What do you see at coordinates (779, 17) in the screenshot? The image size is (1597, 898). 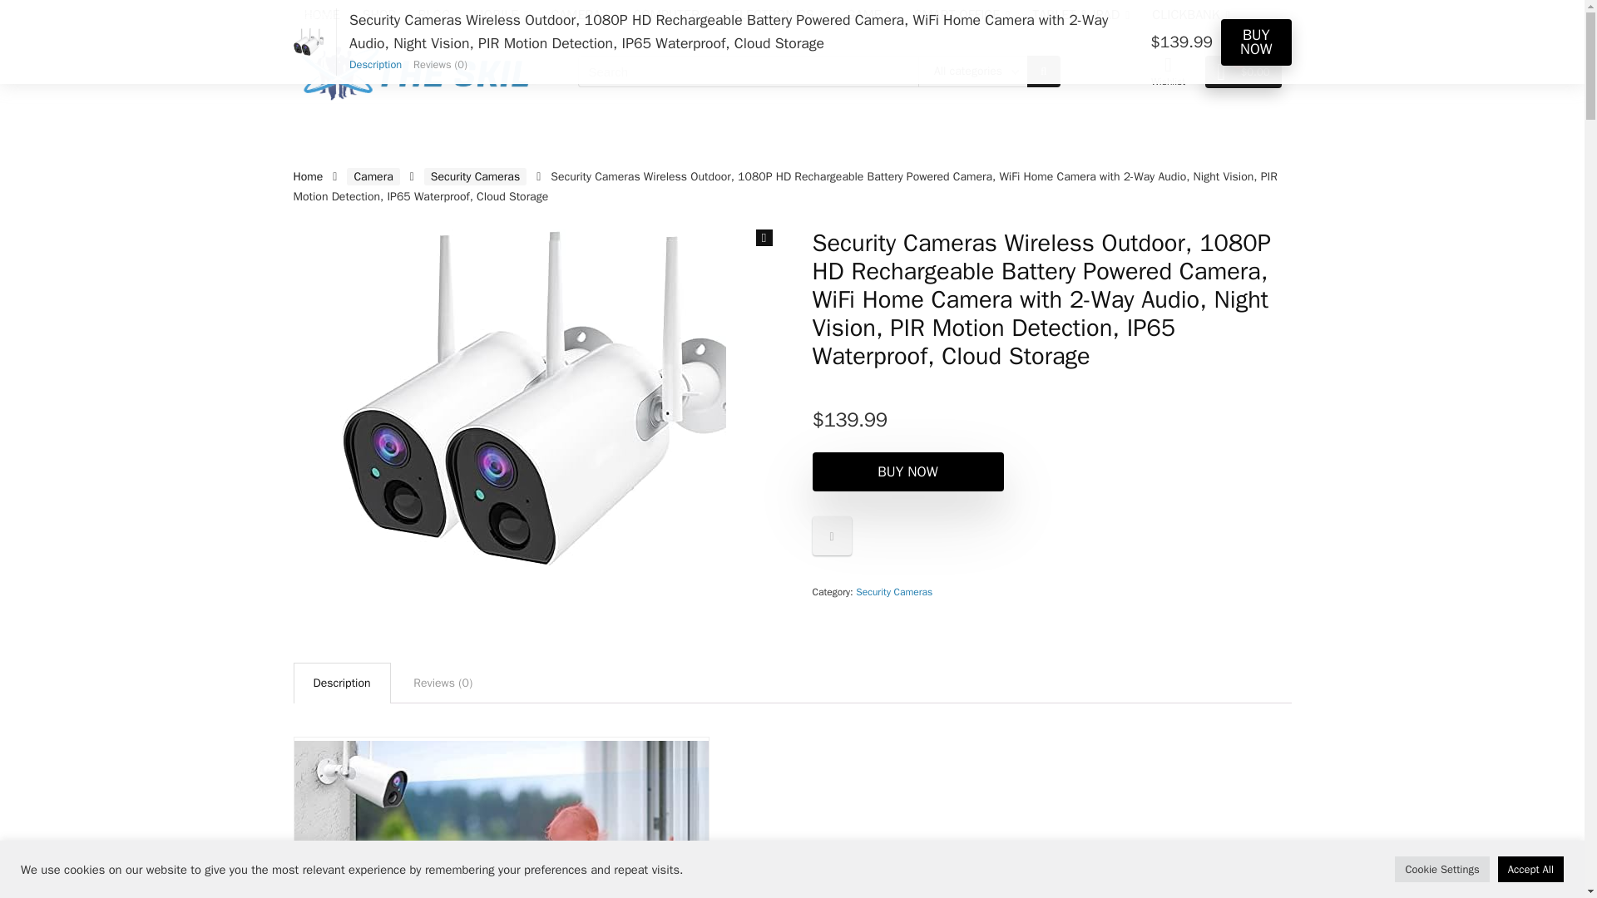 I see `ELECTRONICS` at bounding box center [779, 17].